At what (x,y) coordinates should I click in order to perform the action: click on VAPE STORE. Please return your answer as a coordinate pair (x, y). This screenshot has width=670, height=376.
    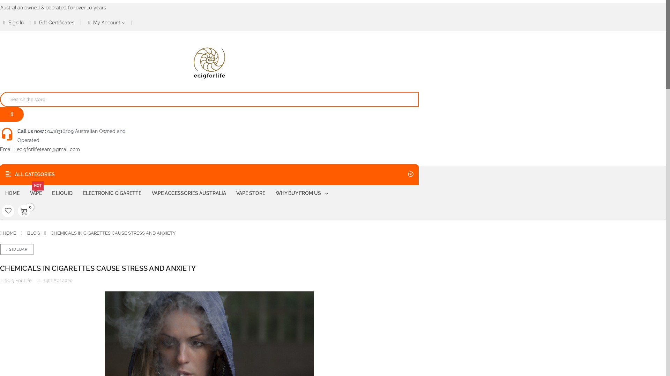
    Looking at the image, I should click on (251, 194).